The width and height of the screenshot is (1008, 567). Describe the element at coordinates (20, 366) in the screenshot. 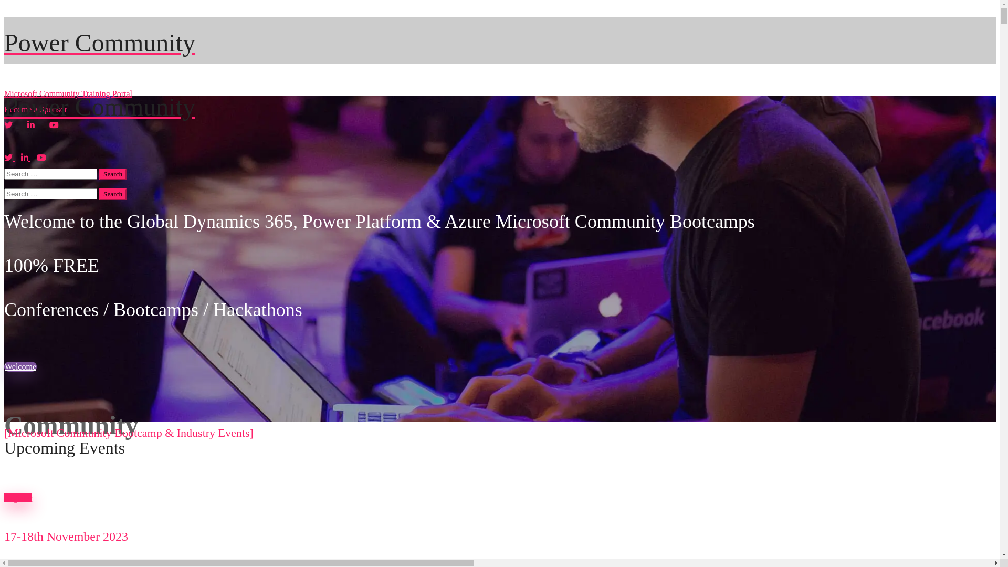

I see `Welcome` at that location.